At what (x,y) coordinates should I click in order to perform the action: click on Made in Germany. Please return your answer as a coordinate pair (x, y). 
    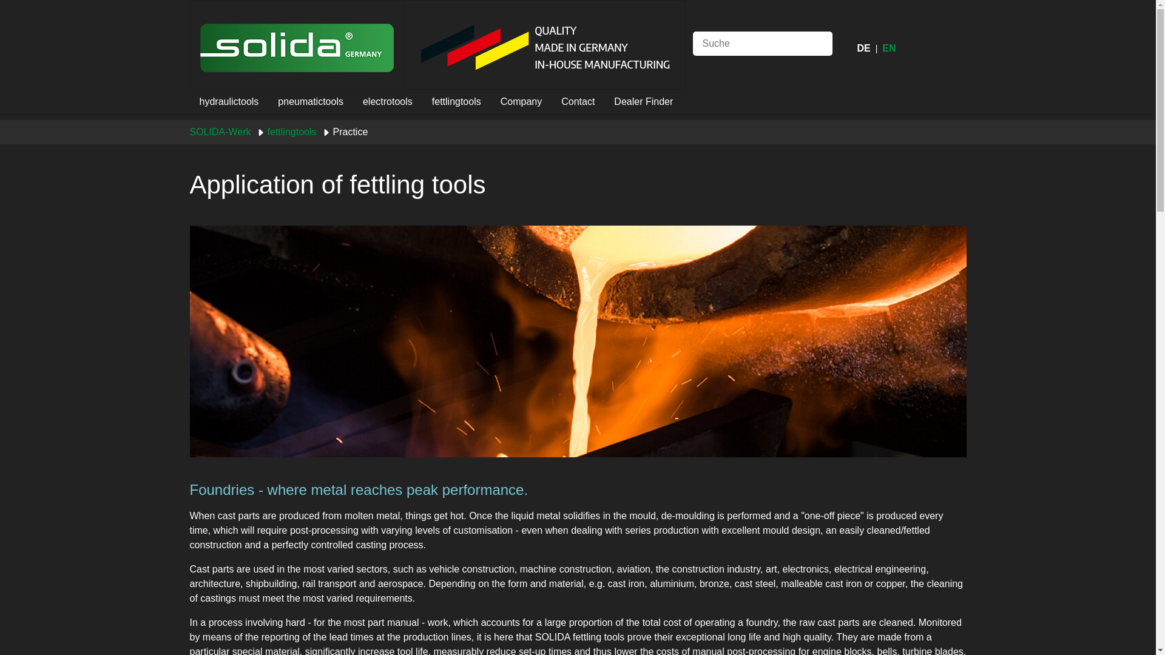
    Looking at the image, I should click on (544, 44).